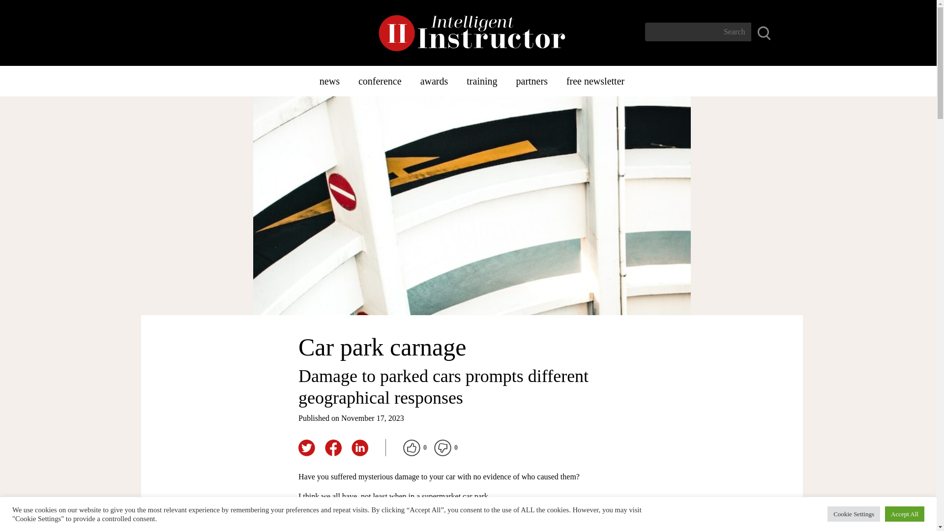 This screenshot has width=944, height=531. I want to click on Twitter, so click(307, 447).